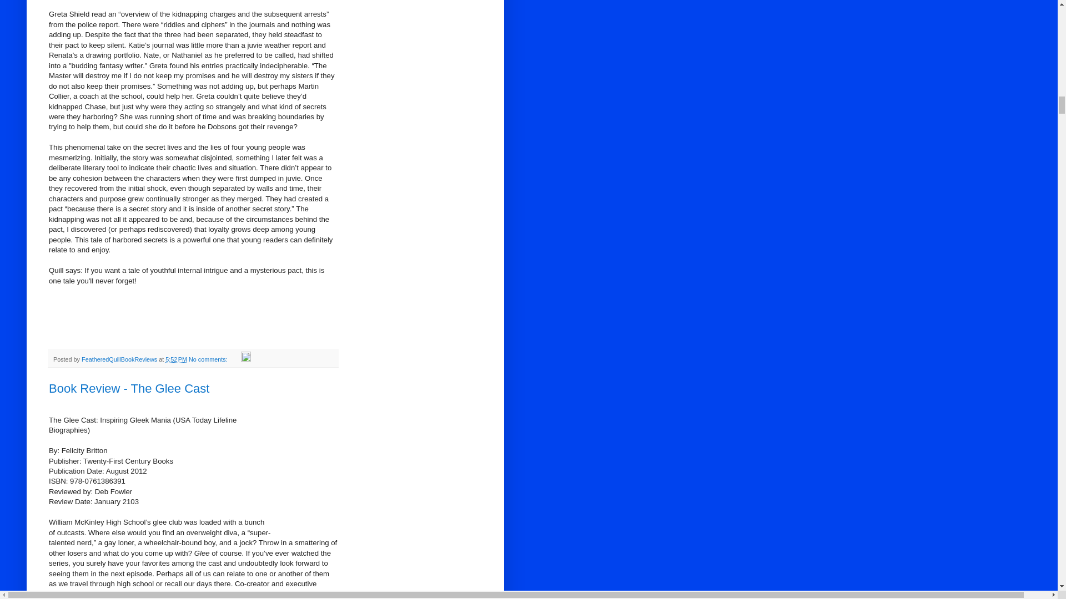 Image resolution: width=1066 pixels, height=599 pixels. I want to click on FeatheredQuillBookReviews, so click(120, 359).